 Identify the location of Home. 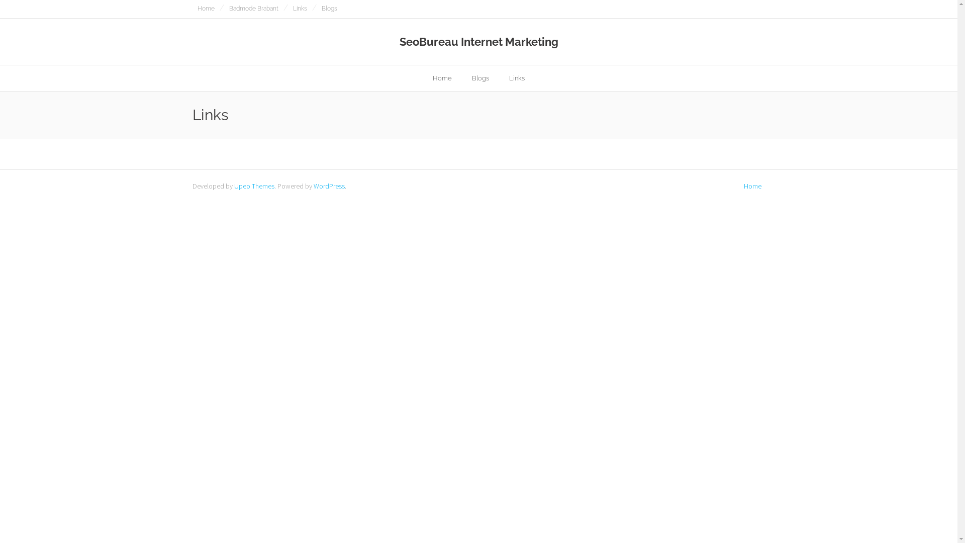
(206, 9).